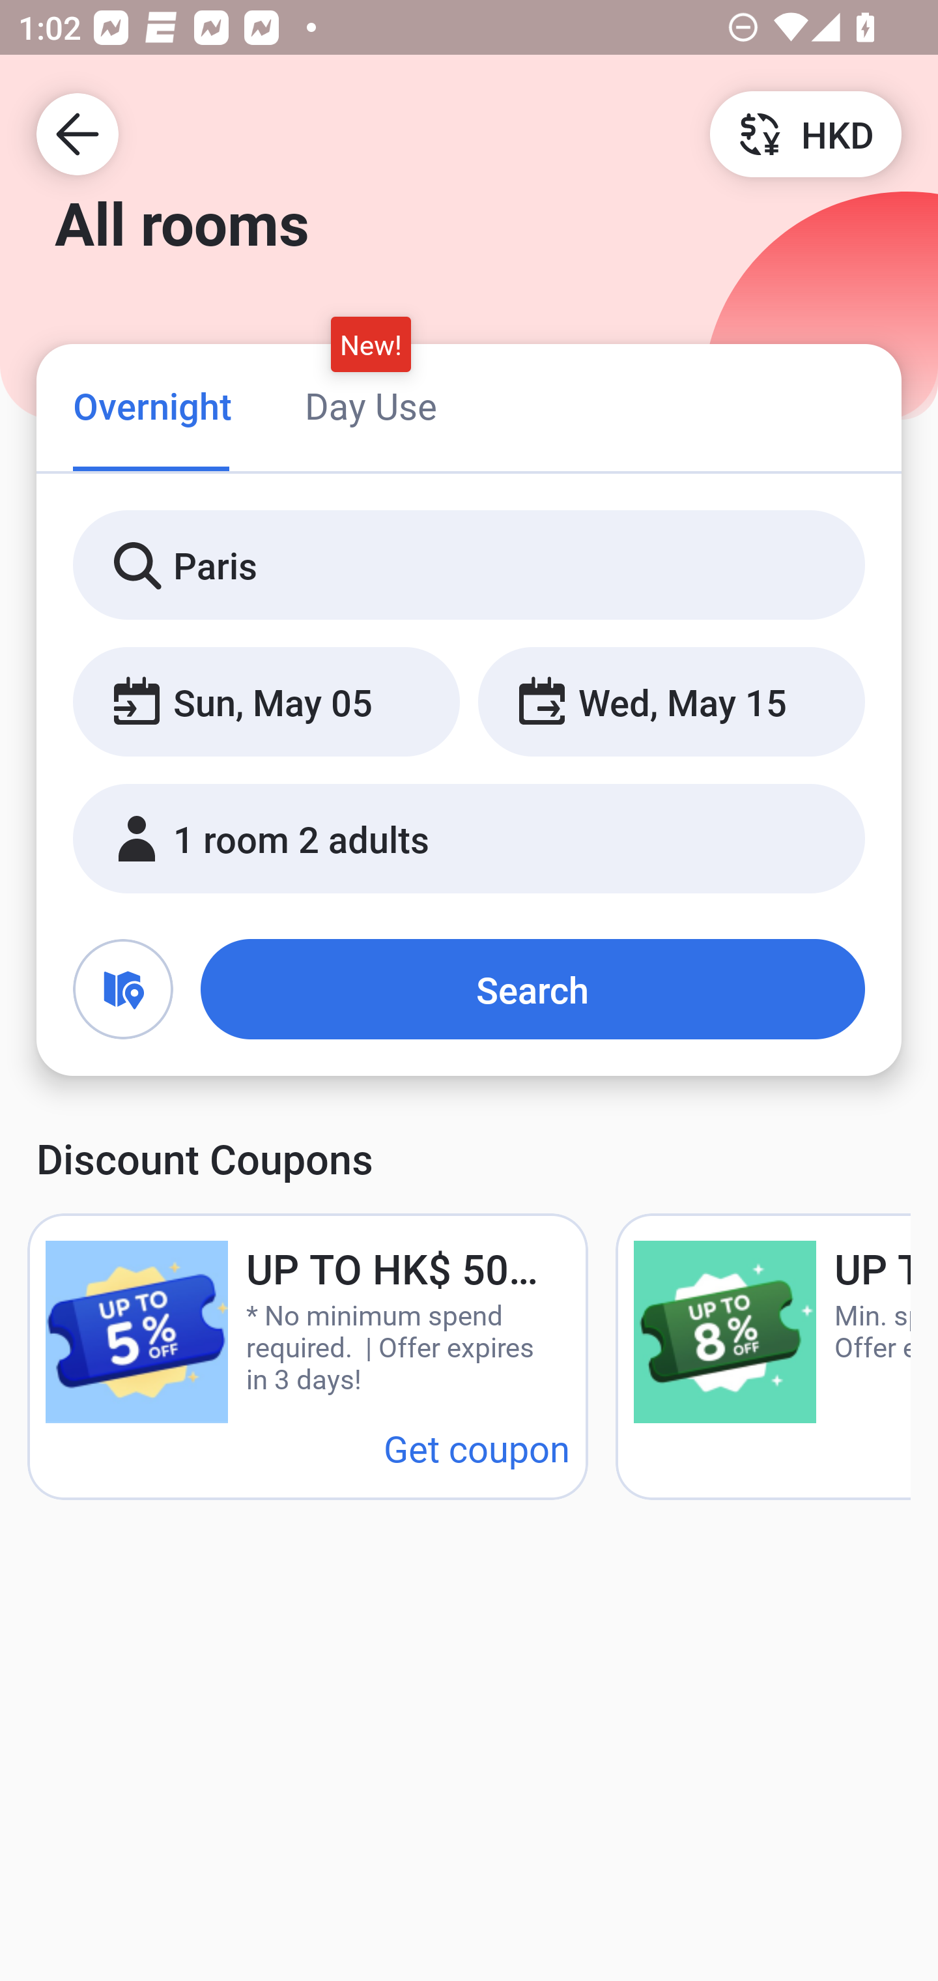 The width and height of the screenshot is (938, 1981). Describe the element at coordinates (477, 1448) in the screenshot. I see `Get coupon` at that location.